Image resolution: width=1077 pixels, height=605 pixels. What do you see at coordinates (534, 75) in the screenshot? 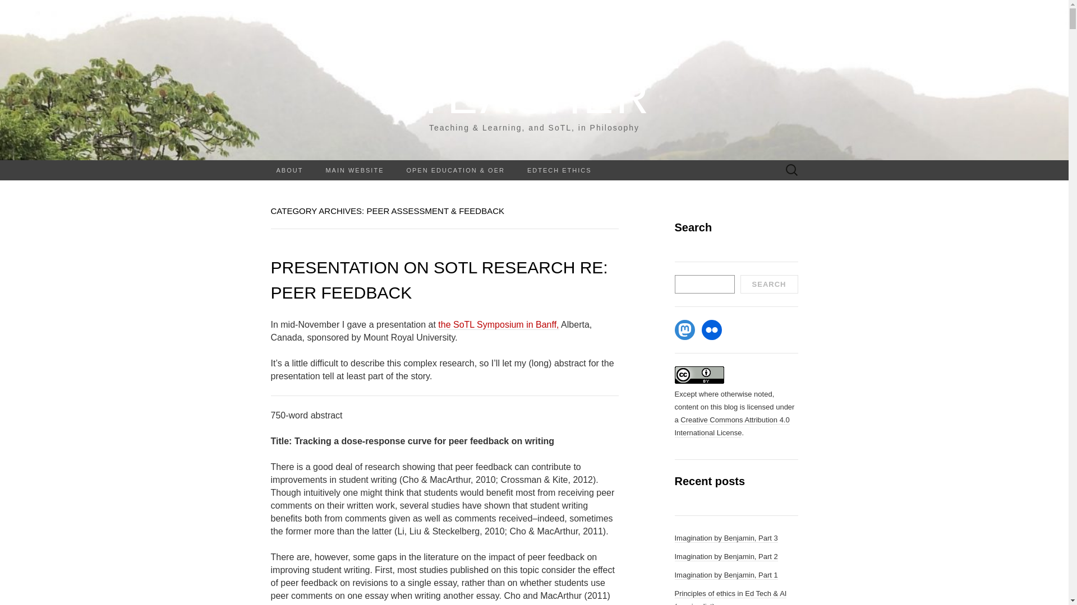
I see `You're the Teacher` at bounding box center [534, 75].